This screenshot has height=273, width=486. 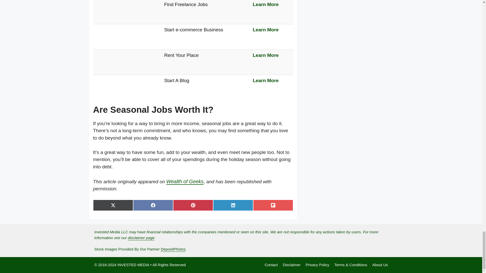 I want to click on 11 Best Seasonal Jobs To Apply For This Holiday Season, so click(x=114, y=43).